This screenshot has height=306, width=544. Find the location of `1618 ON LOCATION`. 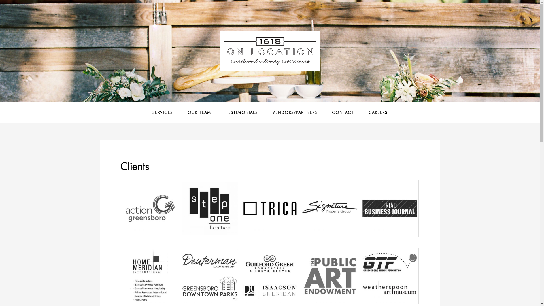

1618 ON LOCATION is located at coordinates (270, 51).